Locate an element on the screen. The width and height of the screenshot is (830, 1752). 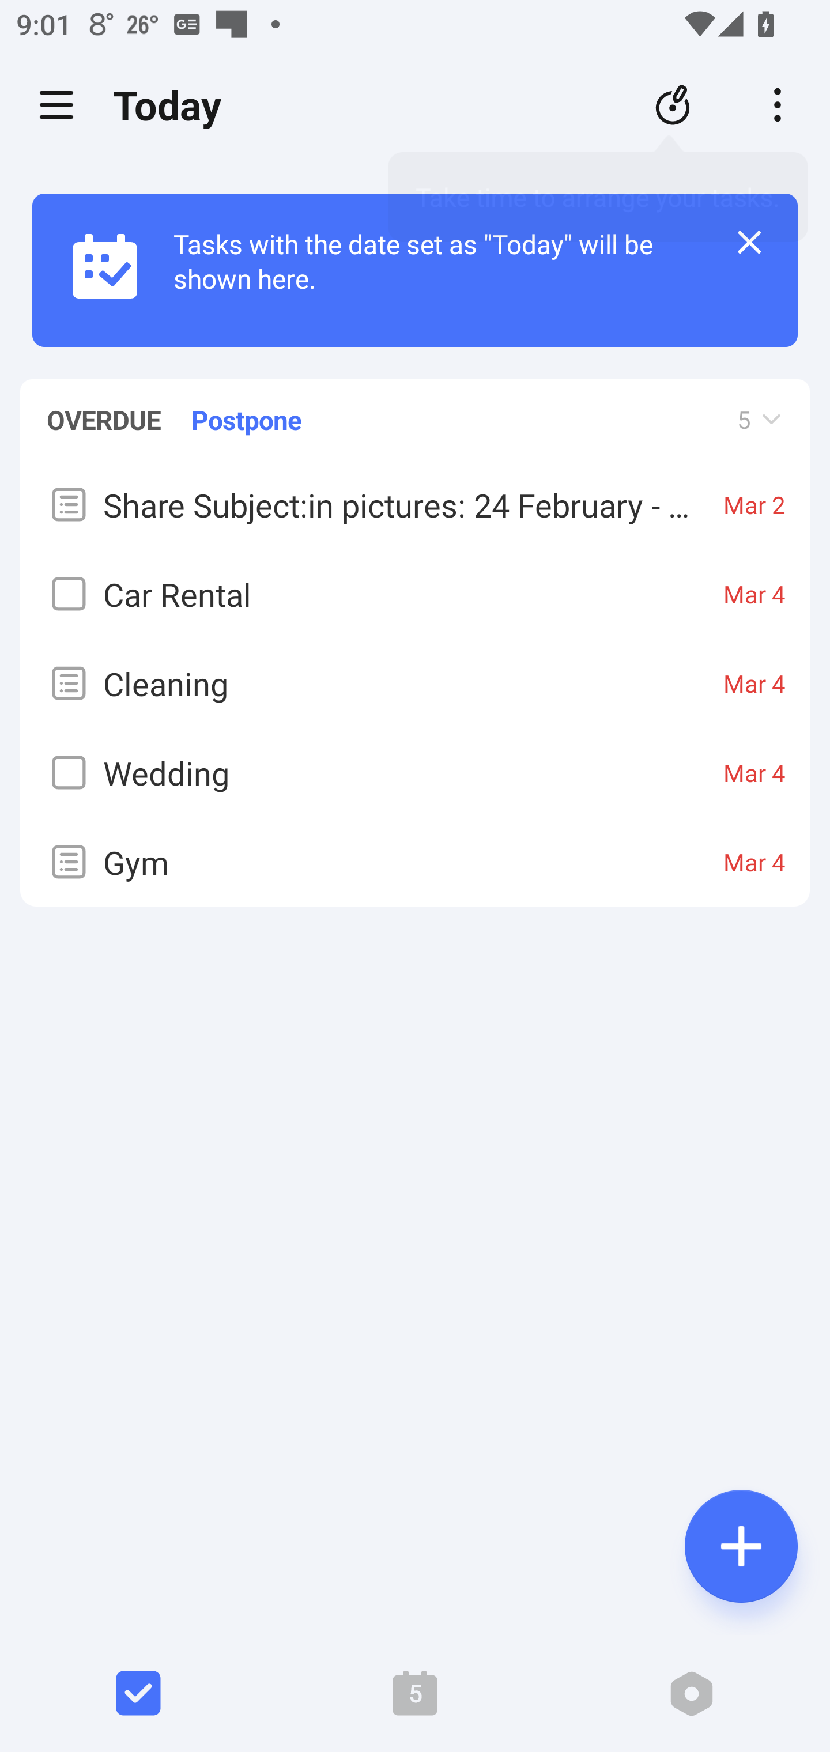
Mar 4 is located at coordinates (754, 683).